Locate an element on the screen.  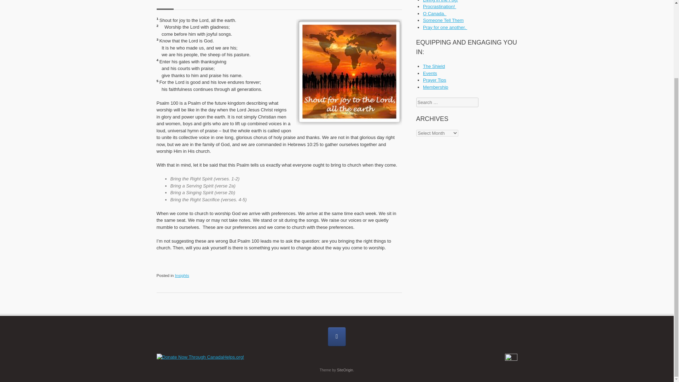
Someone Tell Them is located at coordinates (443, 20).